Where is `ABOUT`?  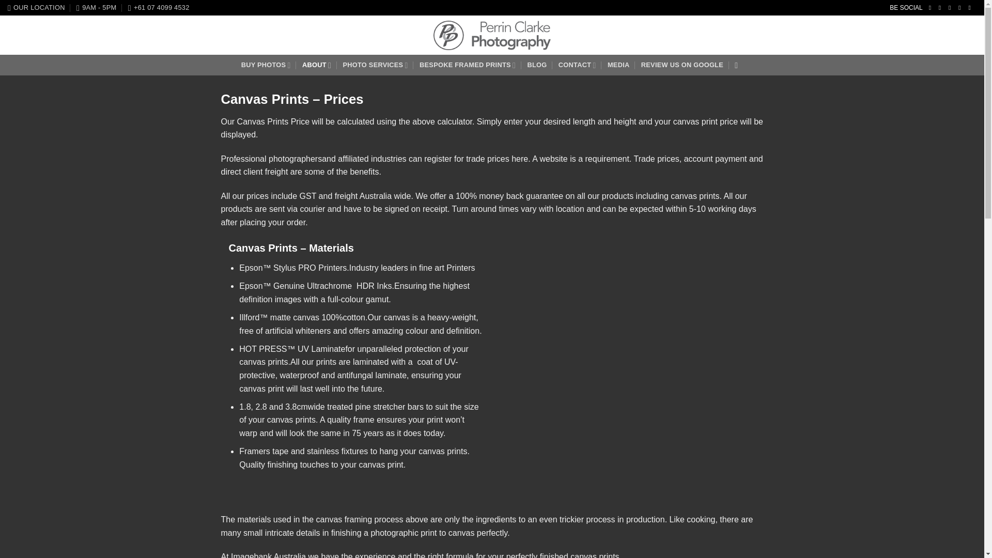 ABOUT is located at coordinates (317, 65).